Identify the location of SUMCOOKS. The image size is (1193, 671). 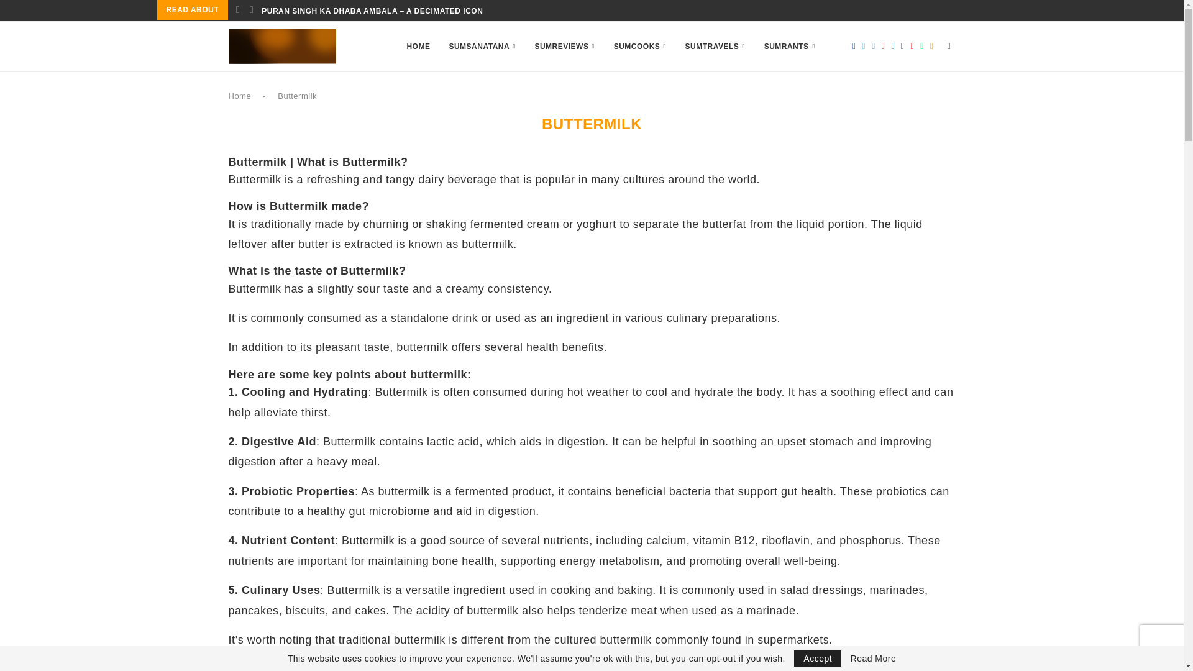
(640, 46).